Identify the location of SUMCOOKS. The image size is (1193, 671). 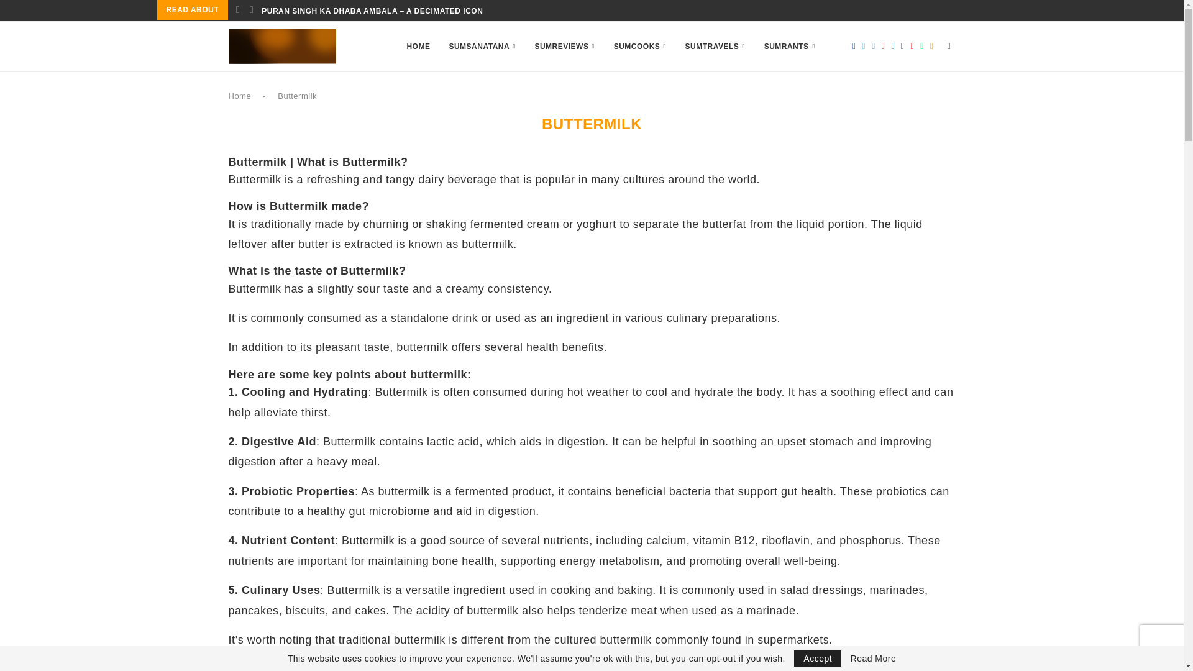
(640, 46).